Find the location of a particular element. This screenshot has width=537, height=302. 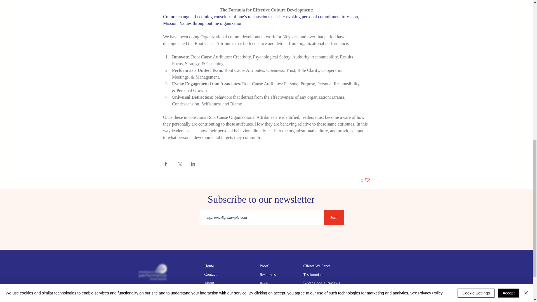

Proof is located at coordinates (334, 217).